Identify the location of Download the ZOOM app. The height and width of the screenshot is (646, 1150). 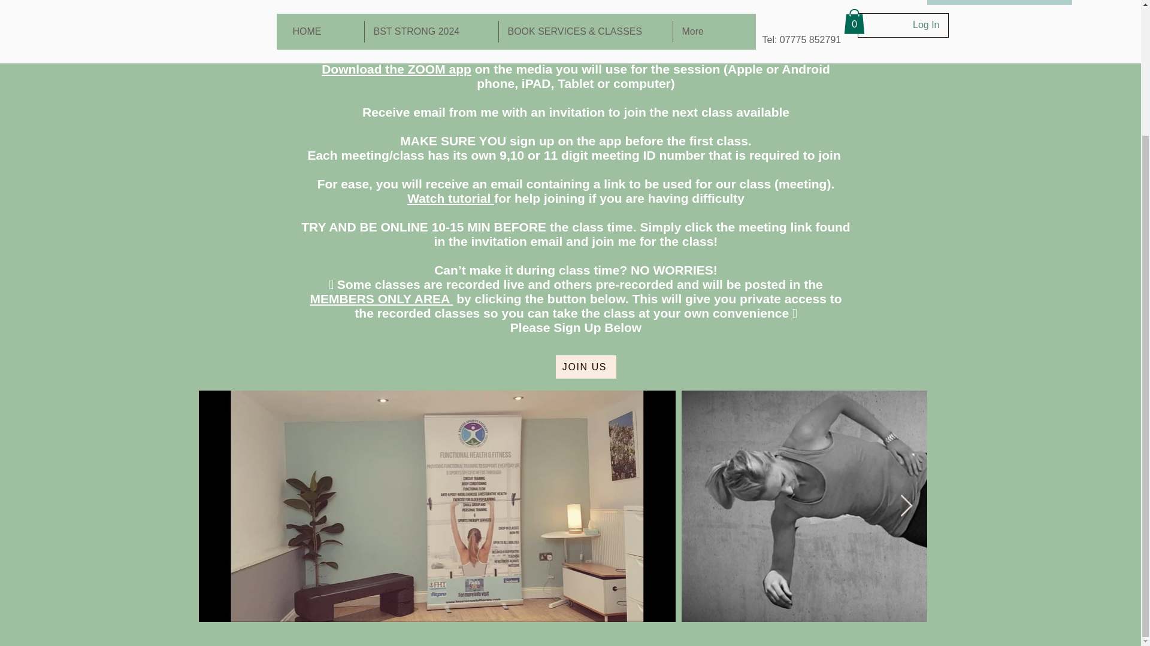
(397, 69).